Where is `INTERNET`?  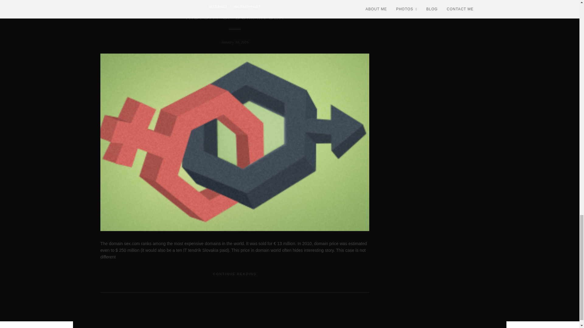
INTERNET is located at coordinates (218, 7).